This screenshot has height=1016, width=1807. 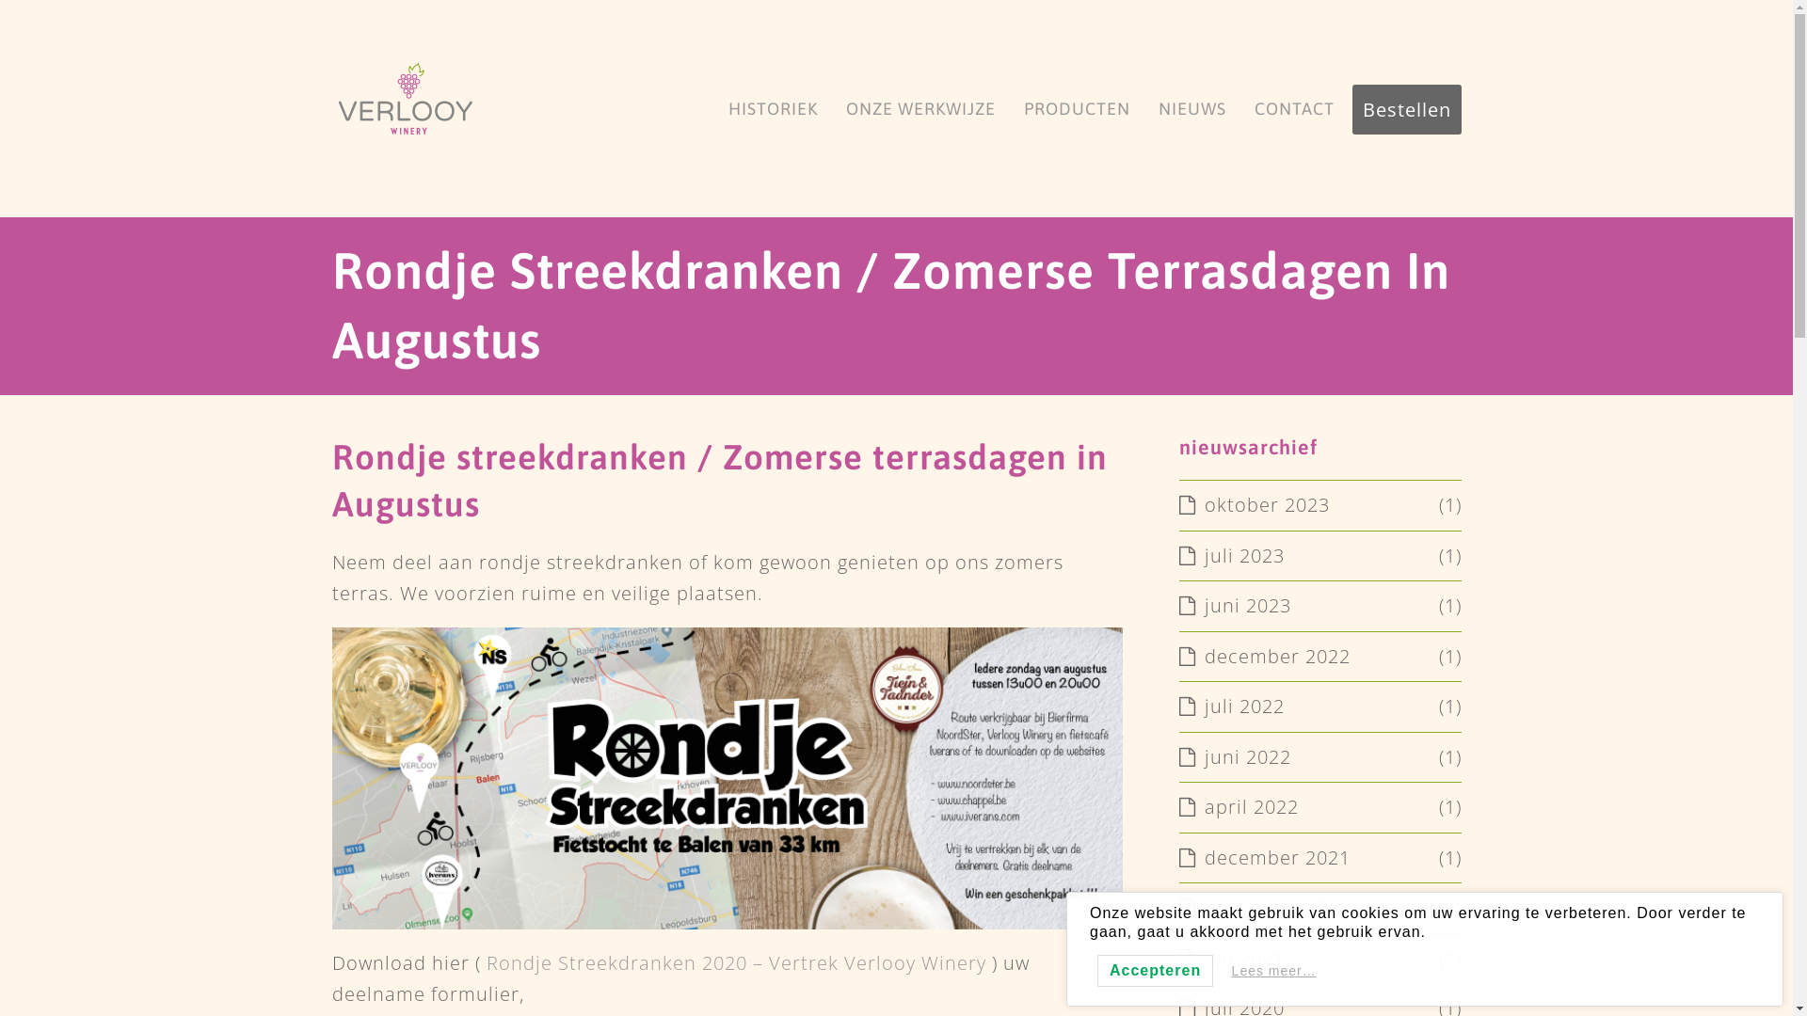 I want to click on NIEUWS, so click(x=1192, y=108).